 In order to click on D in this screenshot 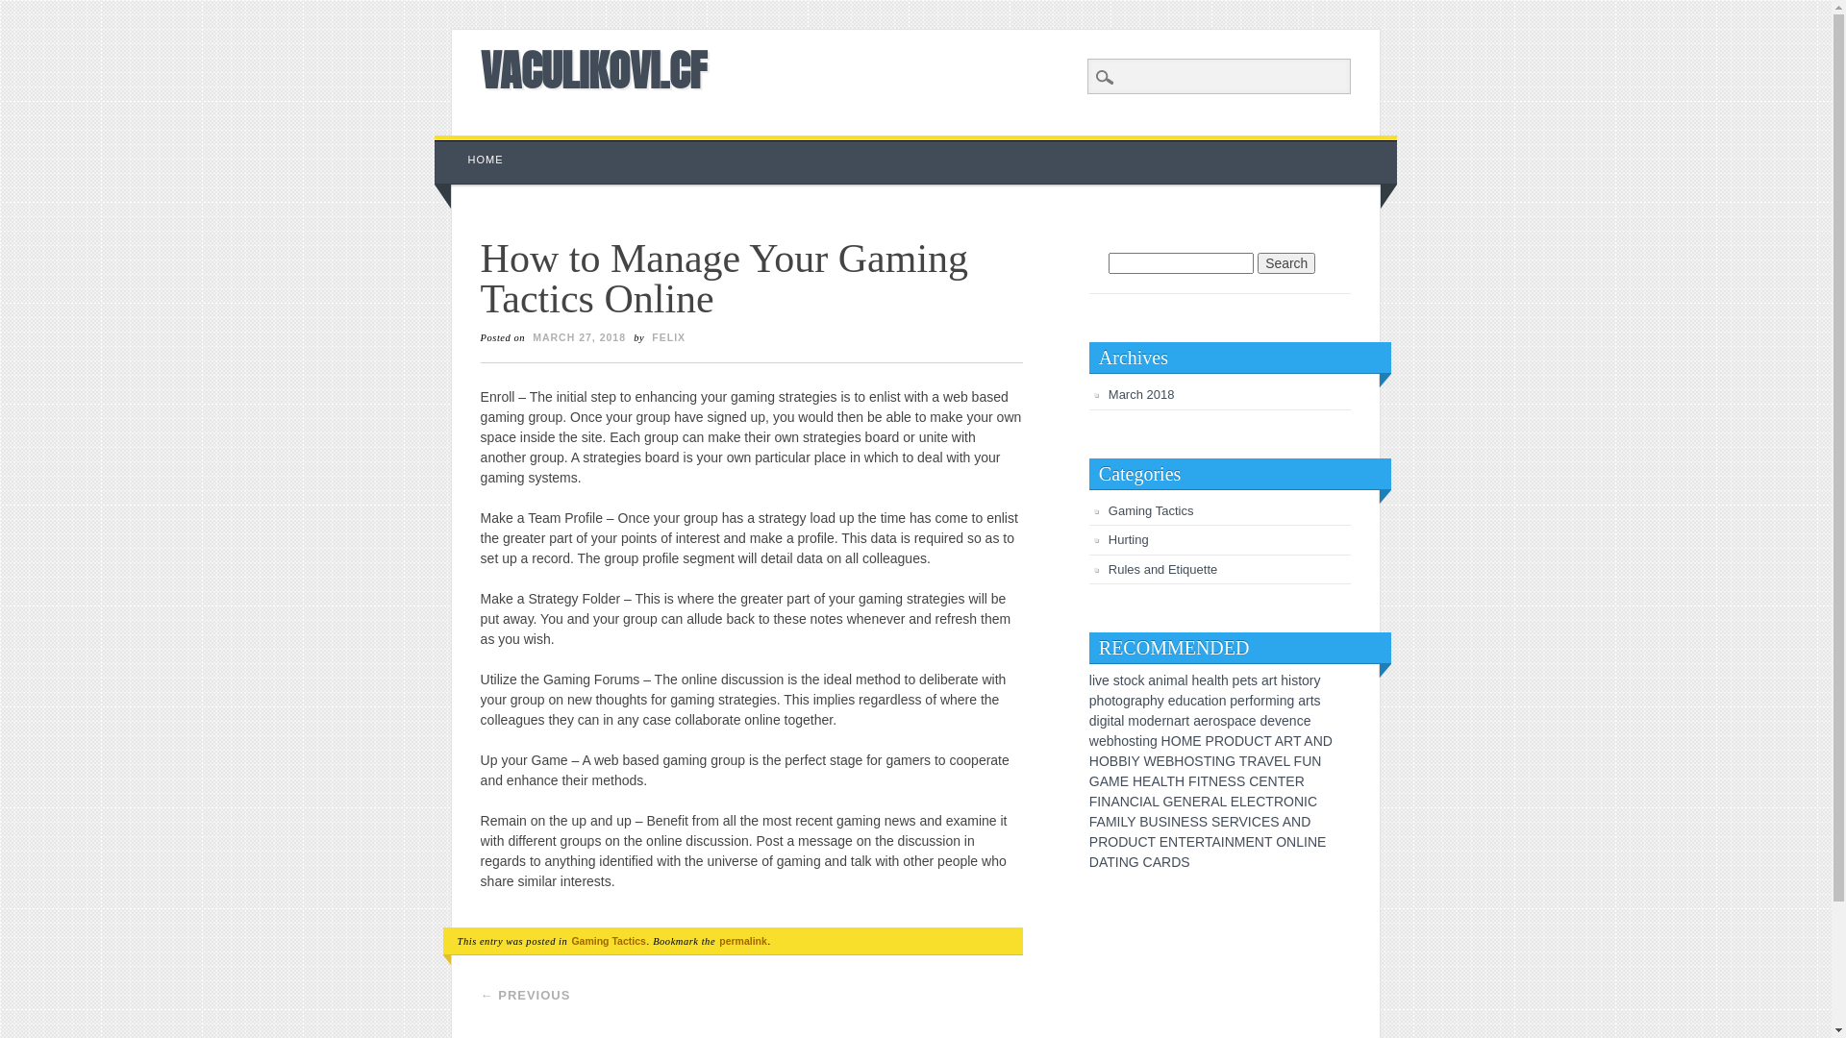, I will do `click(1306, 822)`.